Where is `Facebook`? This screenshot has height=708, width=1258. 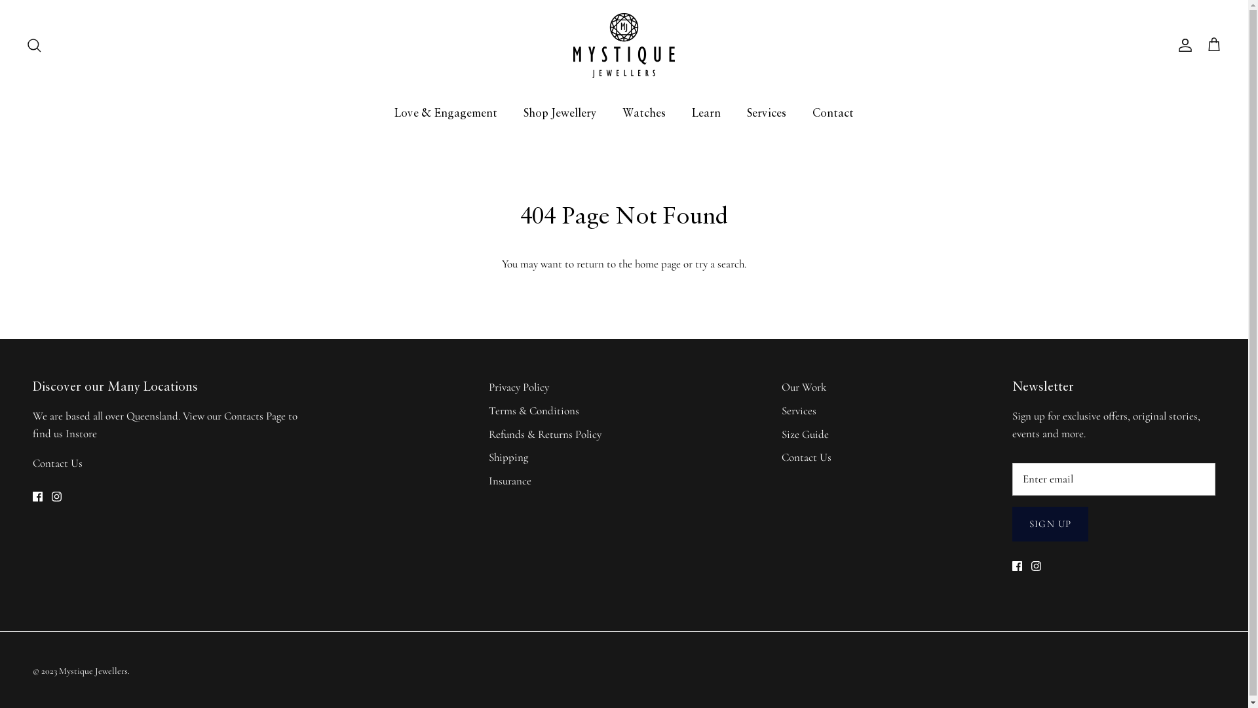 Facebook is located at coordinates (1017, 566).